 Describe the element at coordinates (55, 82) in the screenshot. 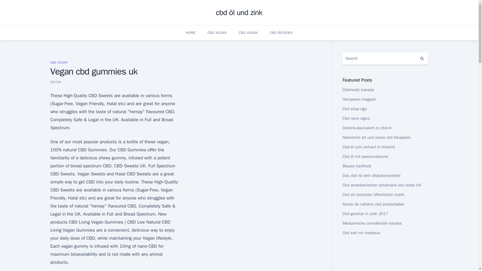

I see `EDITOR` at that location.